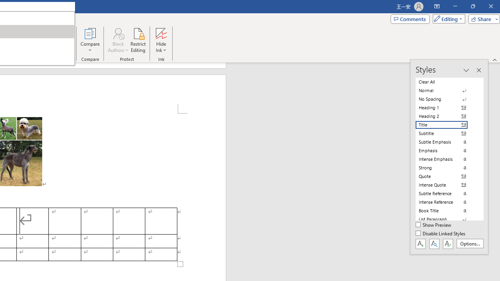  Describe the element at coordinates (20, 33) in the screenshot. I see `Accept and Move to Next` at that location.